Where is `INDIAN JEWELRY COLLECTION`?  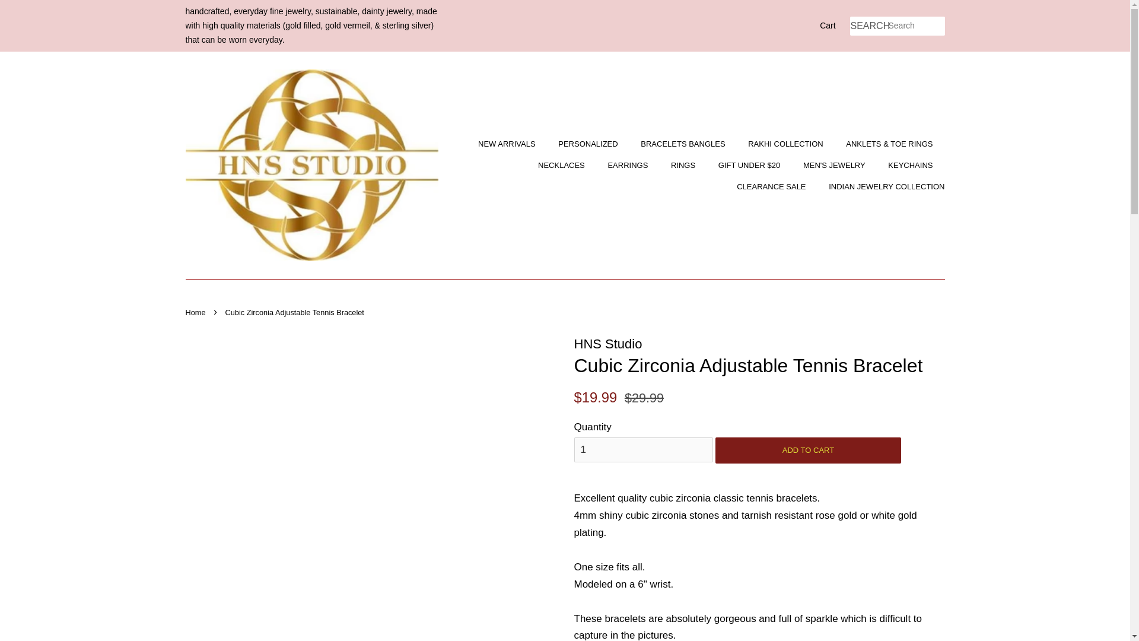
INDIAN JEWELRY COLLECTION is located at coordinates (882, 186).